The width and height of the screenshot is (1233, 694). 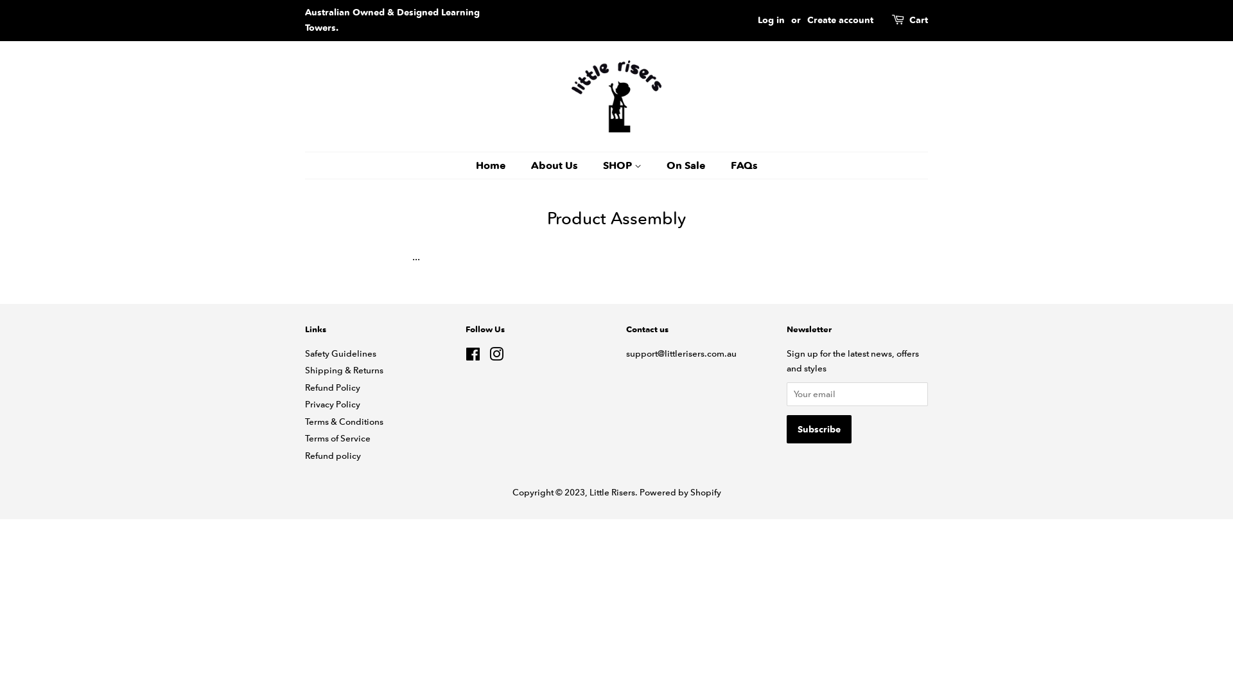 I want to click on FAQs, so click(x=739, y=166).